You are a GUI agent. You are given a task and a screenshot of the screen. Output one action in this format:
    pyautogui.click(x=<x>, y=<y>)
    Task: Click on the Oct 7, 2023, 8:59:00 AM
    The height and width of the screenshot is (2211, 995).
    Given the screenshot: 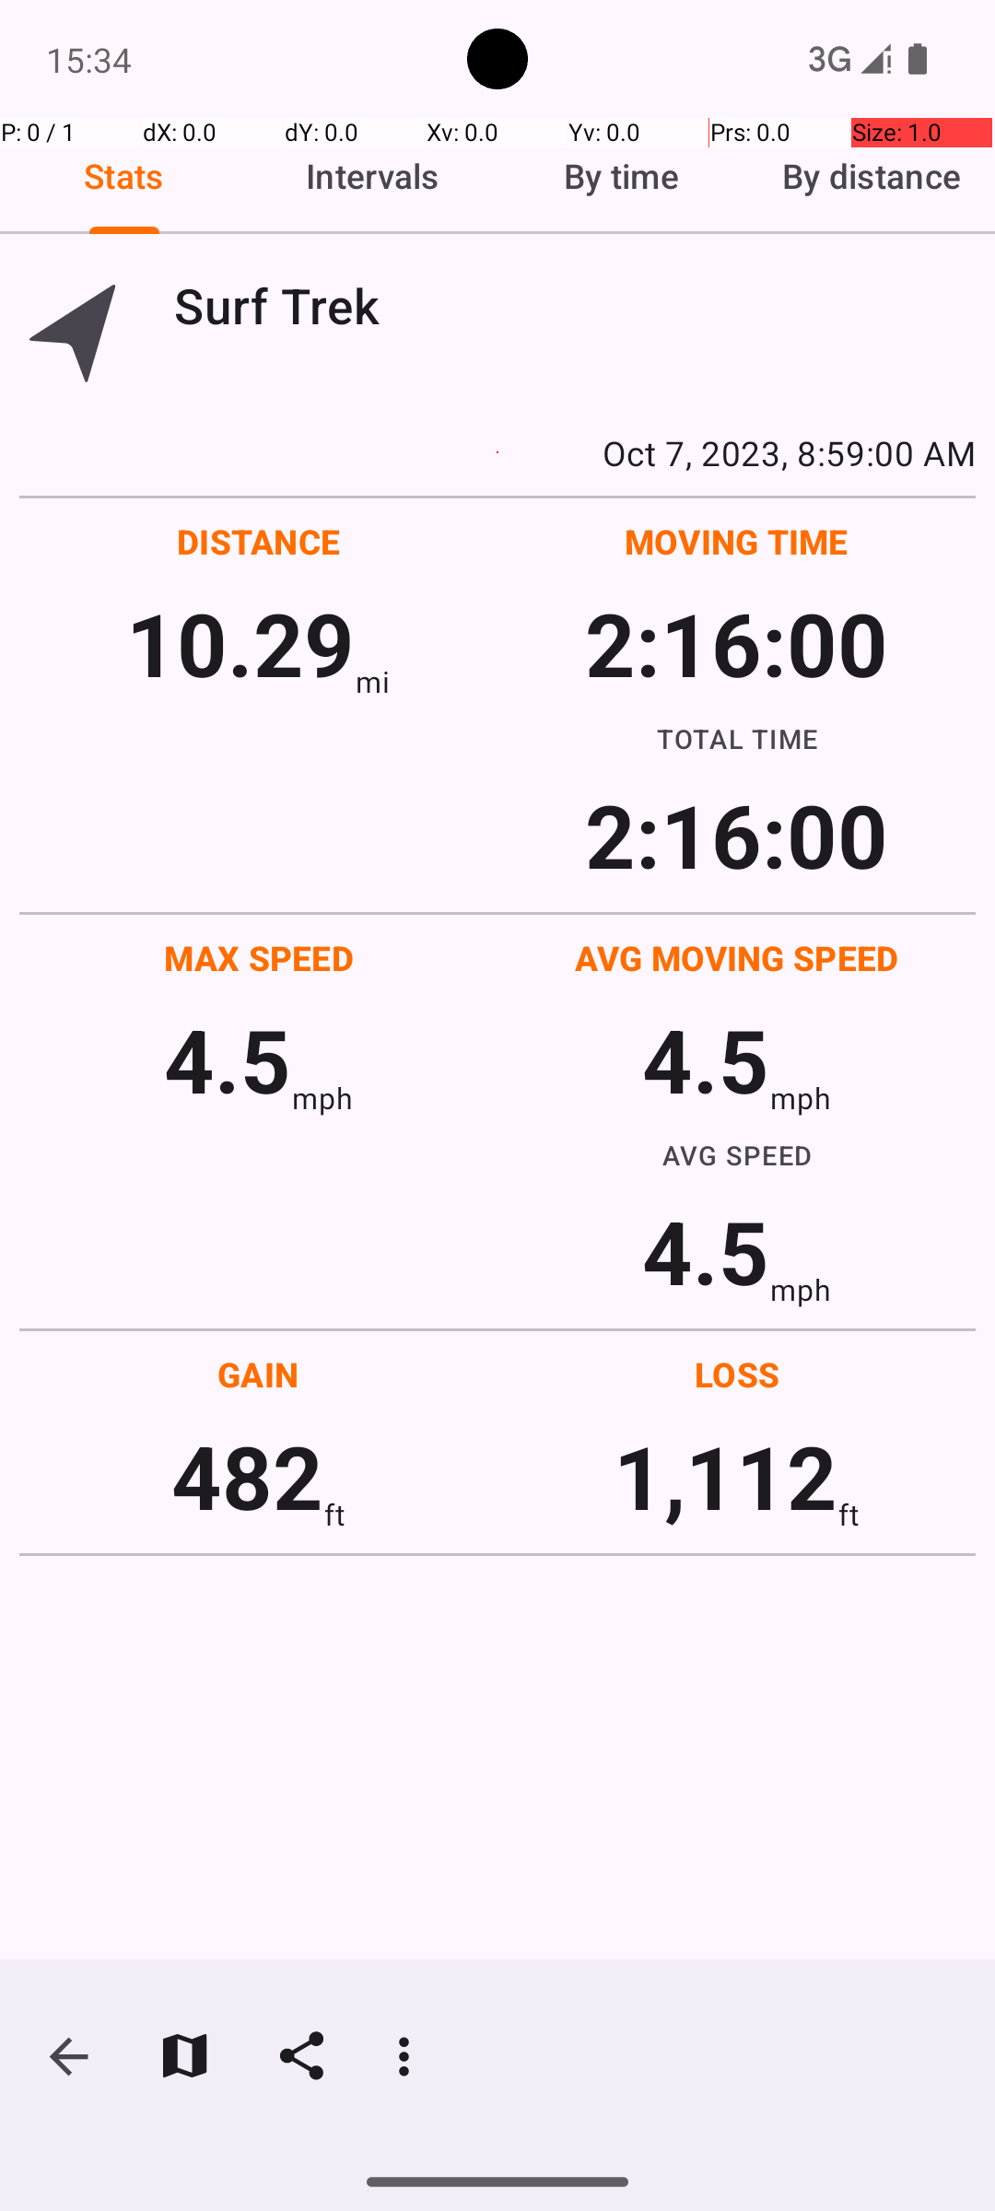 What is the action you would take?
    pyautogui.click(x=497, y=452)
    